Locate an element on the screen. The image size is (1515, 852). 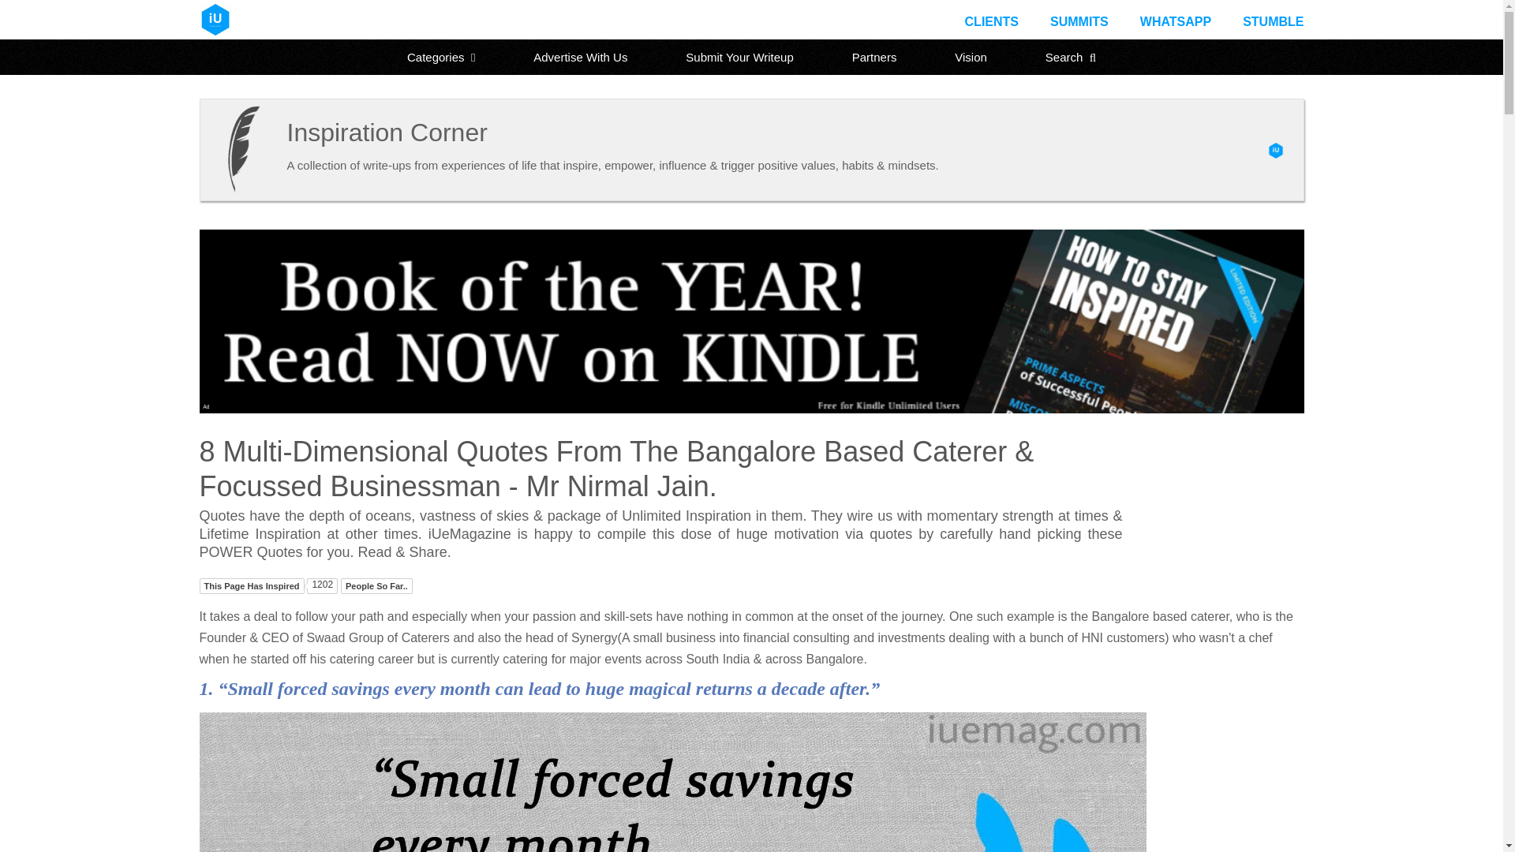
Submit Your Writeup is located at coordinates (739, 57).